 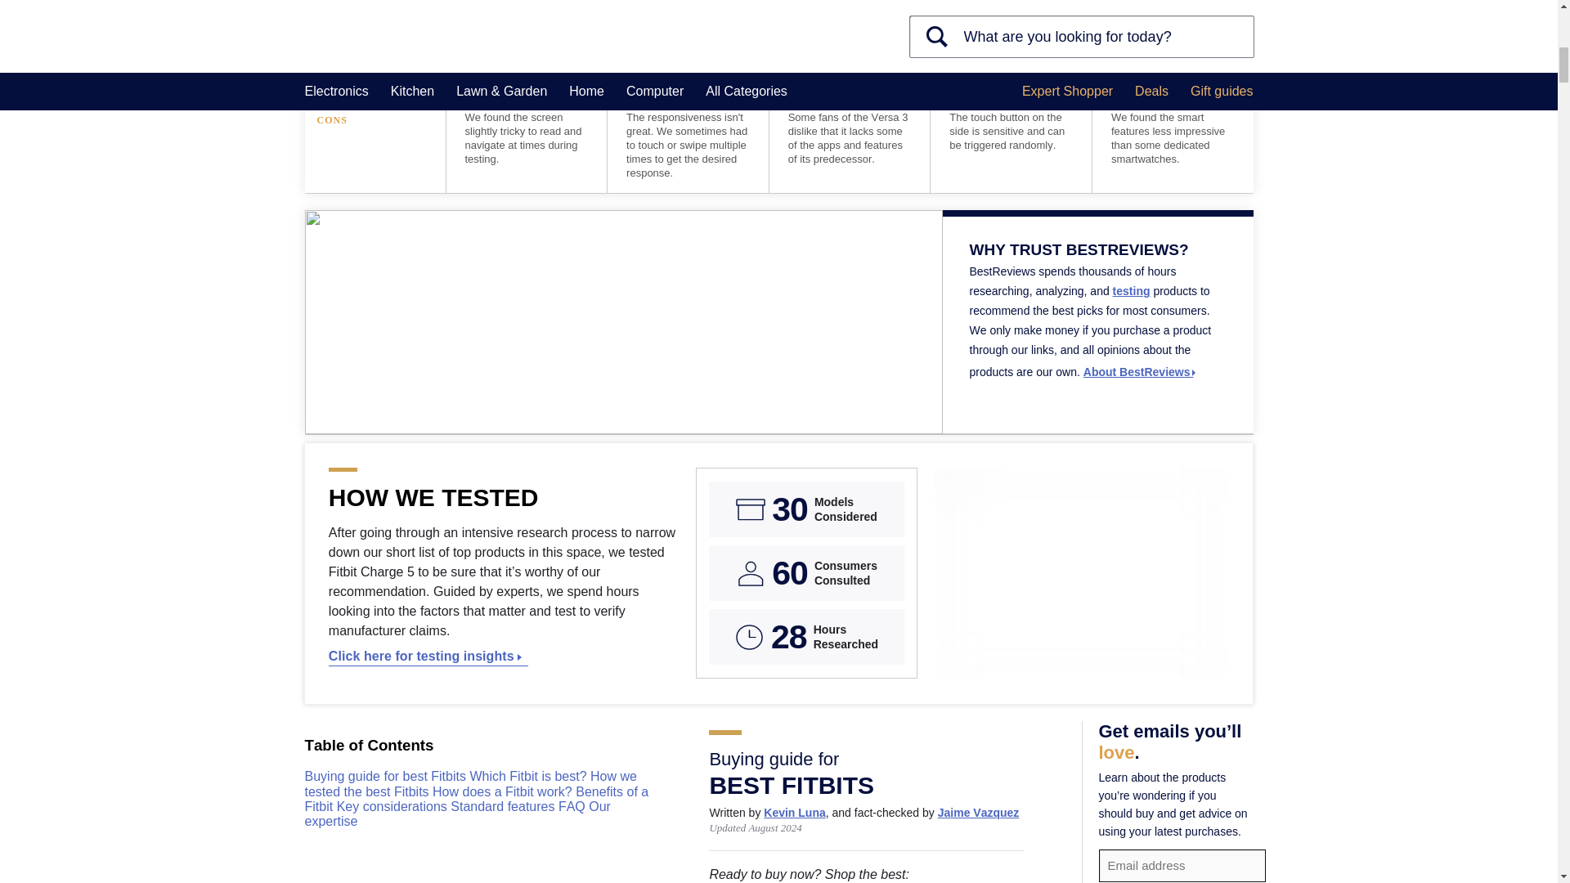 What do you see at coordinates (387, 775) in the screenshot?
I see `Buying guide for best Fitbits` at bounding box center [387, 775].